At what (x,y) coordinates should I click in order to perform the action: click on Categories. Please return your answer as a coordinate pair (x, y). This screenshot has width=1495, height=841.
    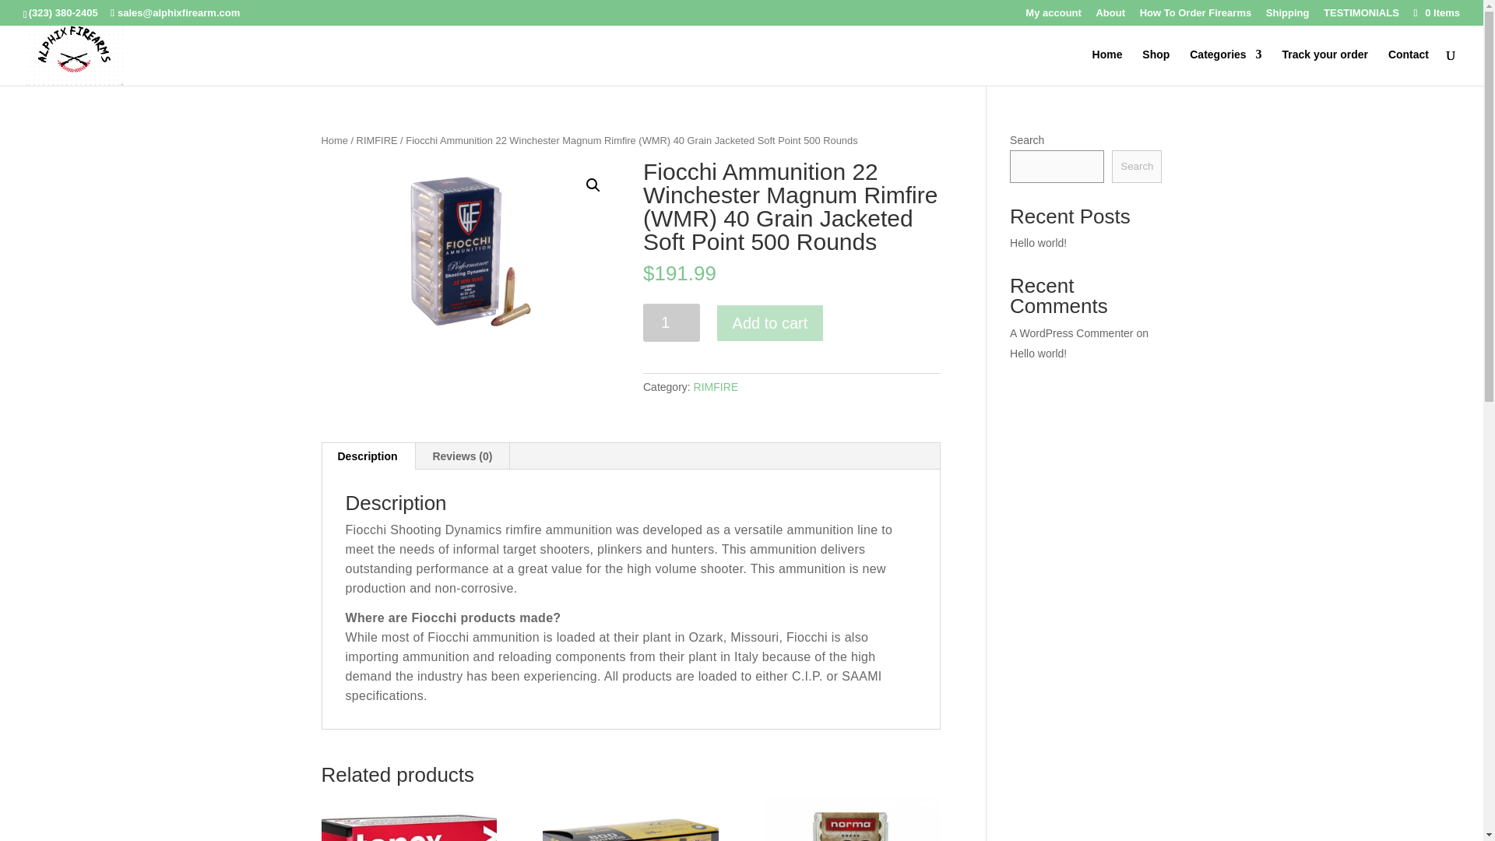
    Looking at the image, I should click on (1226, 67).